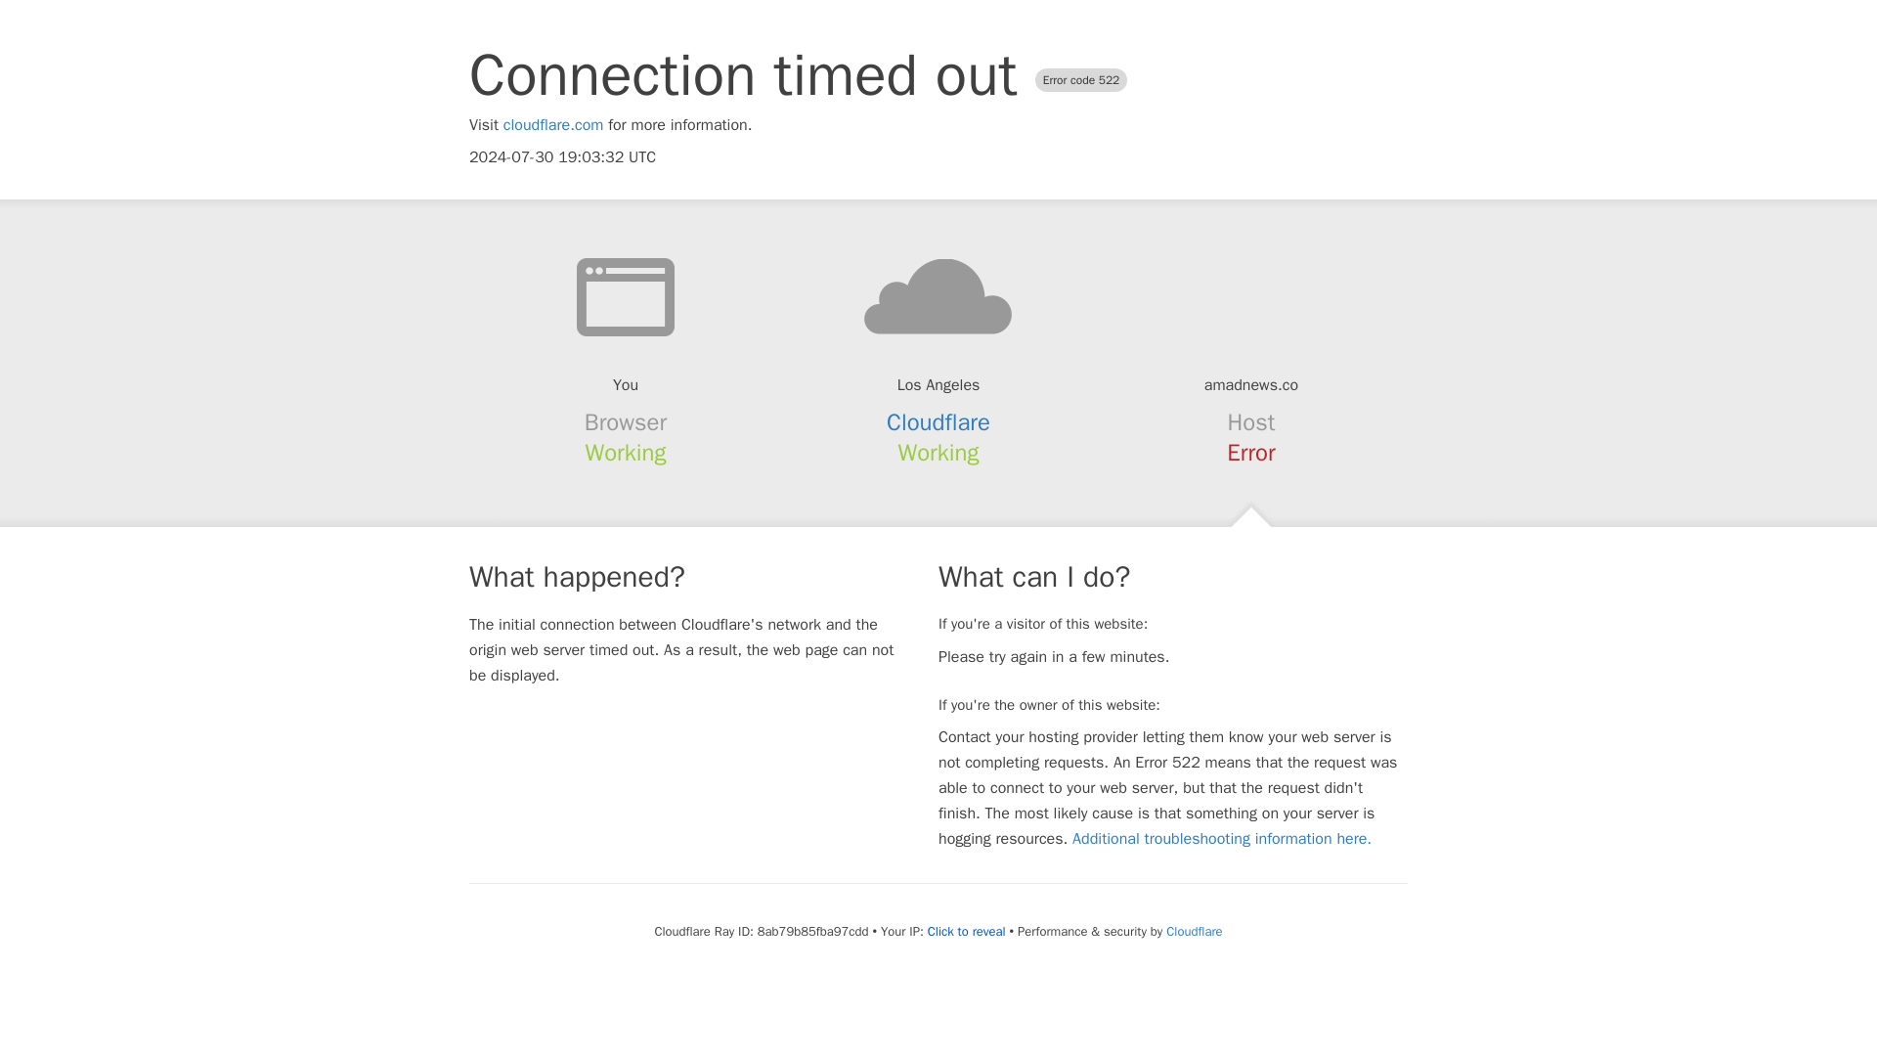  Describe the element at coordinates (1193, 931) in the screenshot. I see `Cloudflare` at that location.